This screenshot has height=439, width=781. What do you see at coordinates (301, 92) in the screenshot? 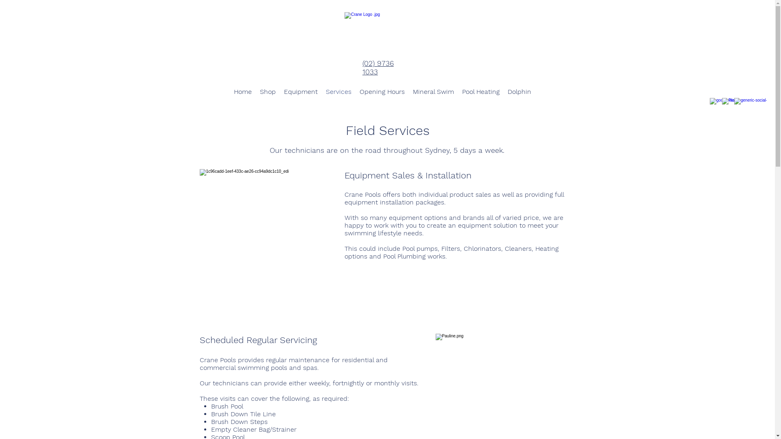
I see `Equipment` at bounding box center [301, 92].